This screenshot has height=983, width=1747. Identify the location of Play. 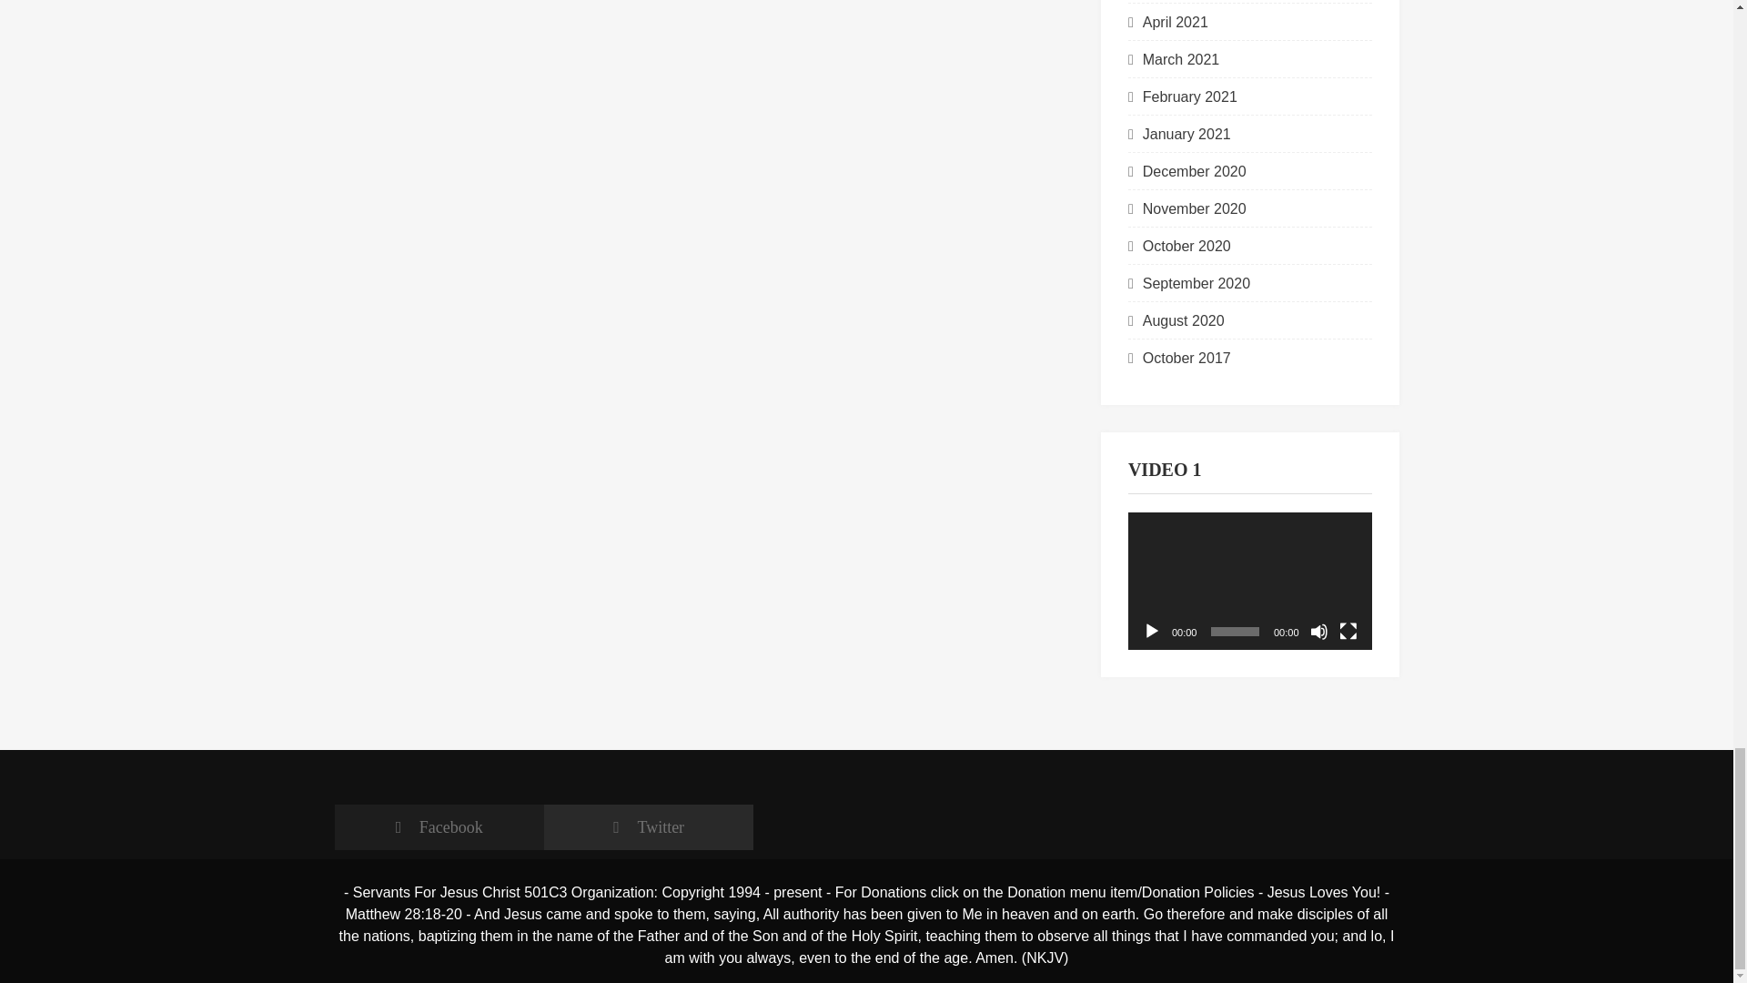
(1152, 632).